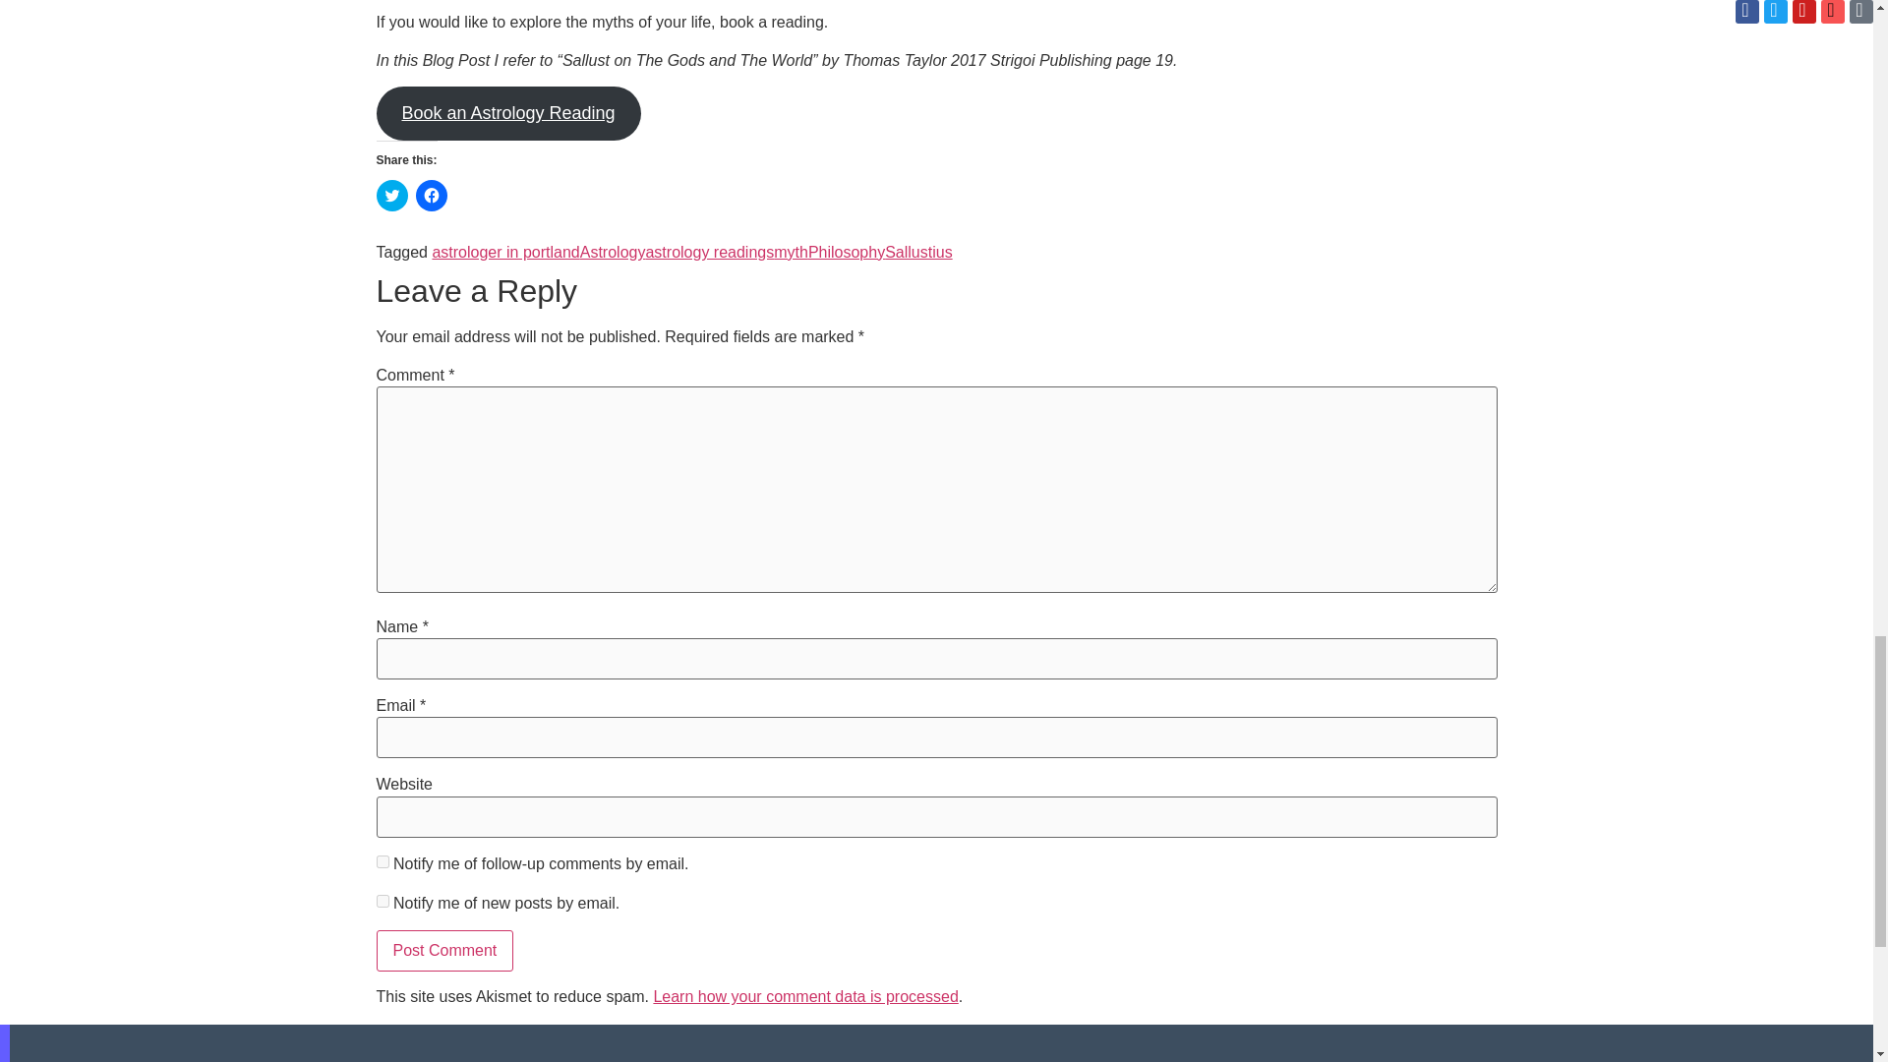 This screenshot has width=1888, height=1062. Describe the element at coordinates (391, 195) in the screenshot. I see `Click to share on Twitter` at that location.